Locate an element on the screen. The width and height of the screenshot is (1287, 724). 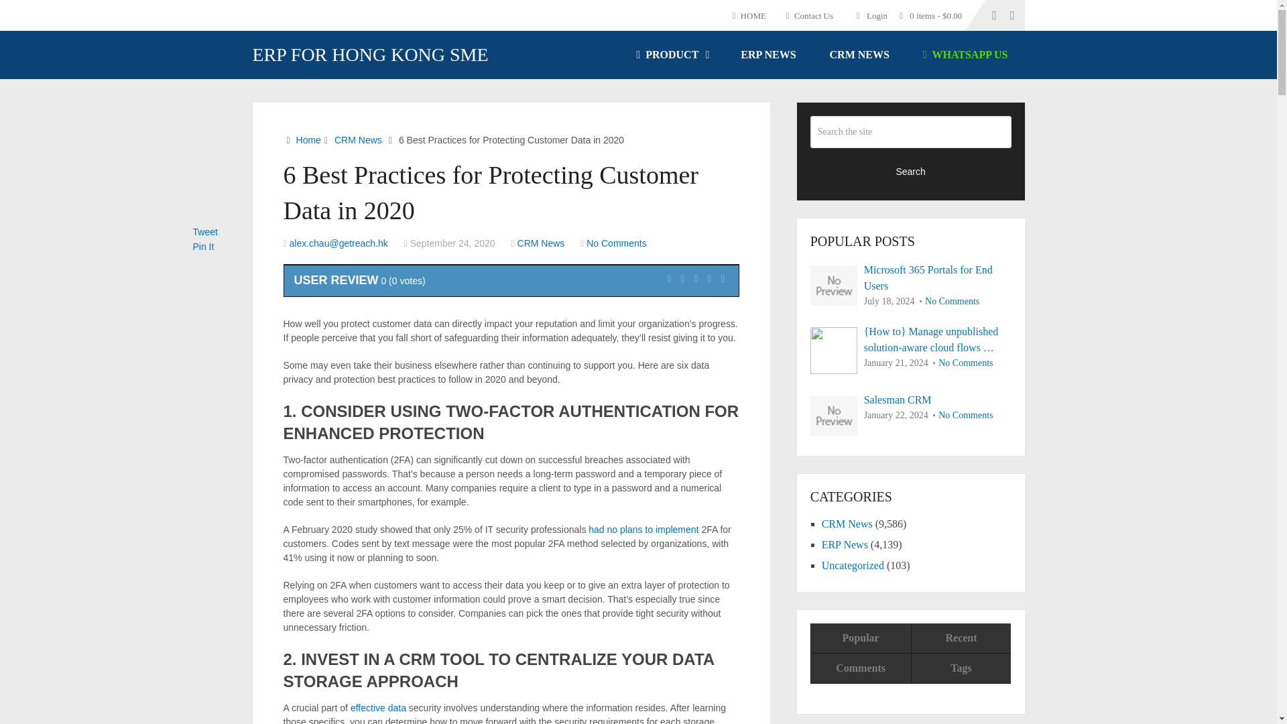
Tweet is located at coordinates (205, 232).